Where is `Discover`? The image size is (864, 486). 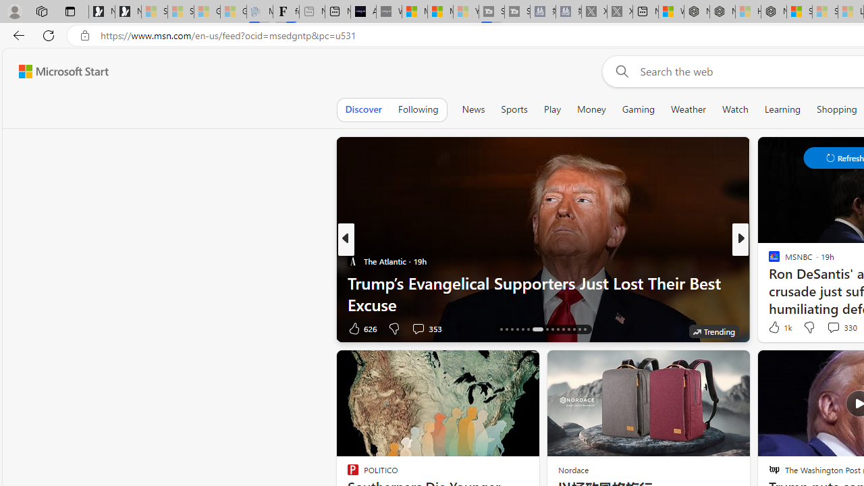
Discover is located at coordinates (363, 109).